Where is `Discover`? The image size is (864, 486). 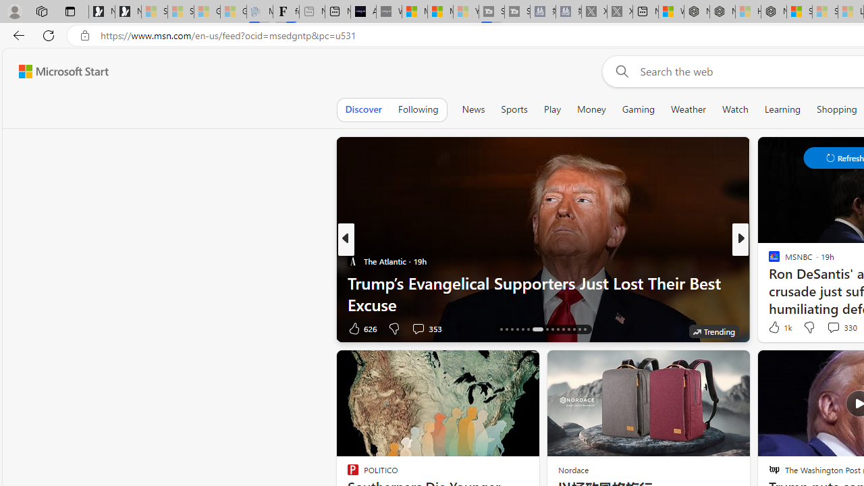
Discover is located at coordinates (363, 109).